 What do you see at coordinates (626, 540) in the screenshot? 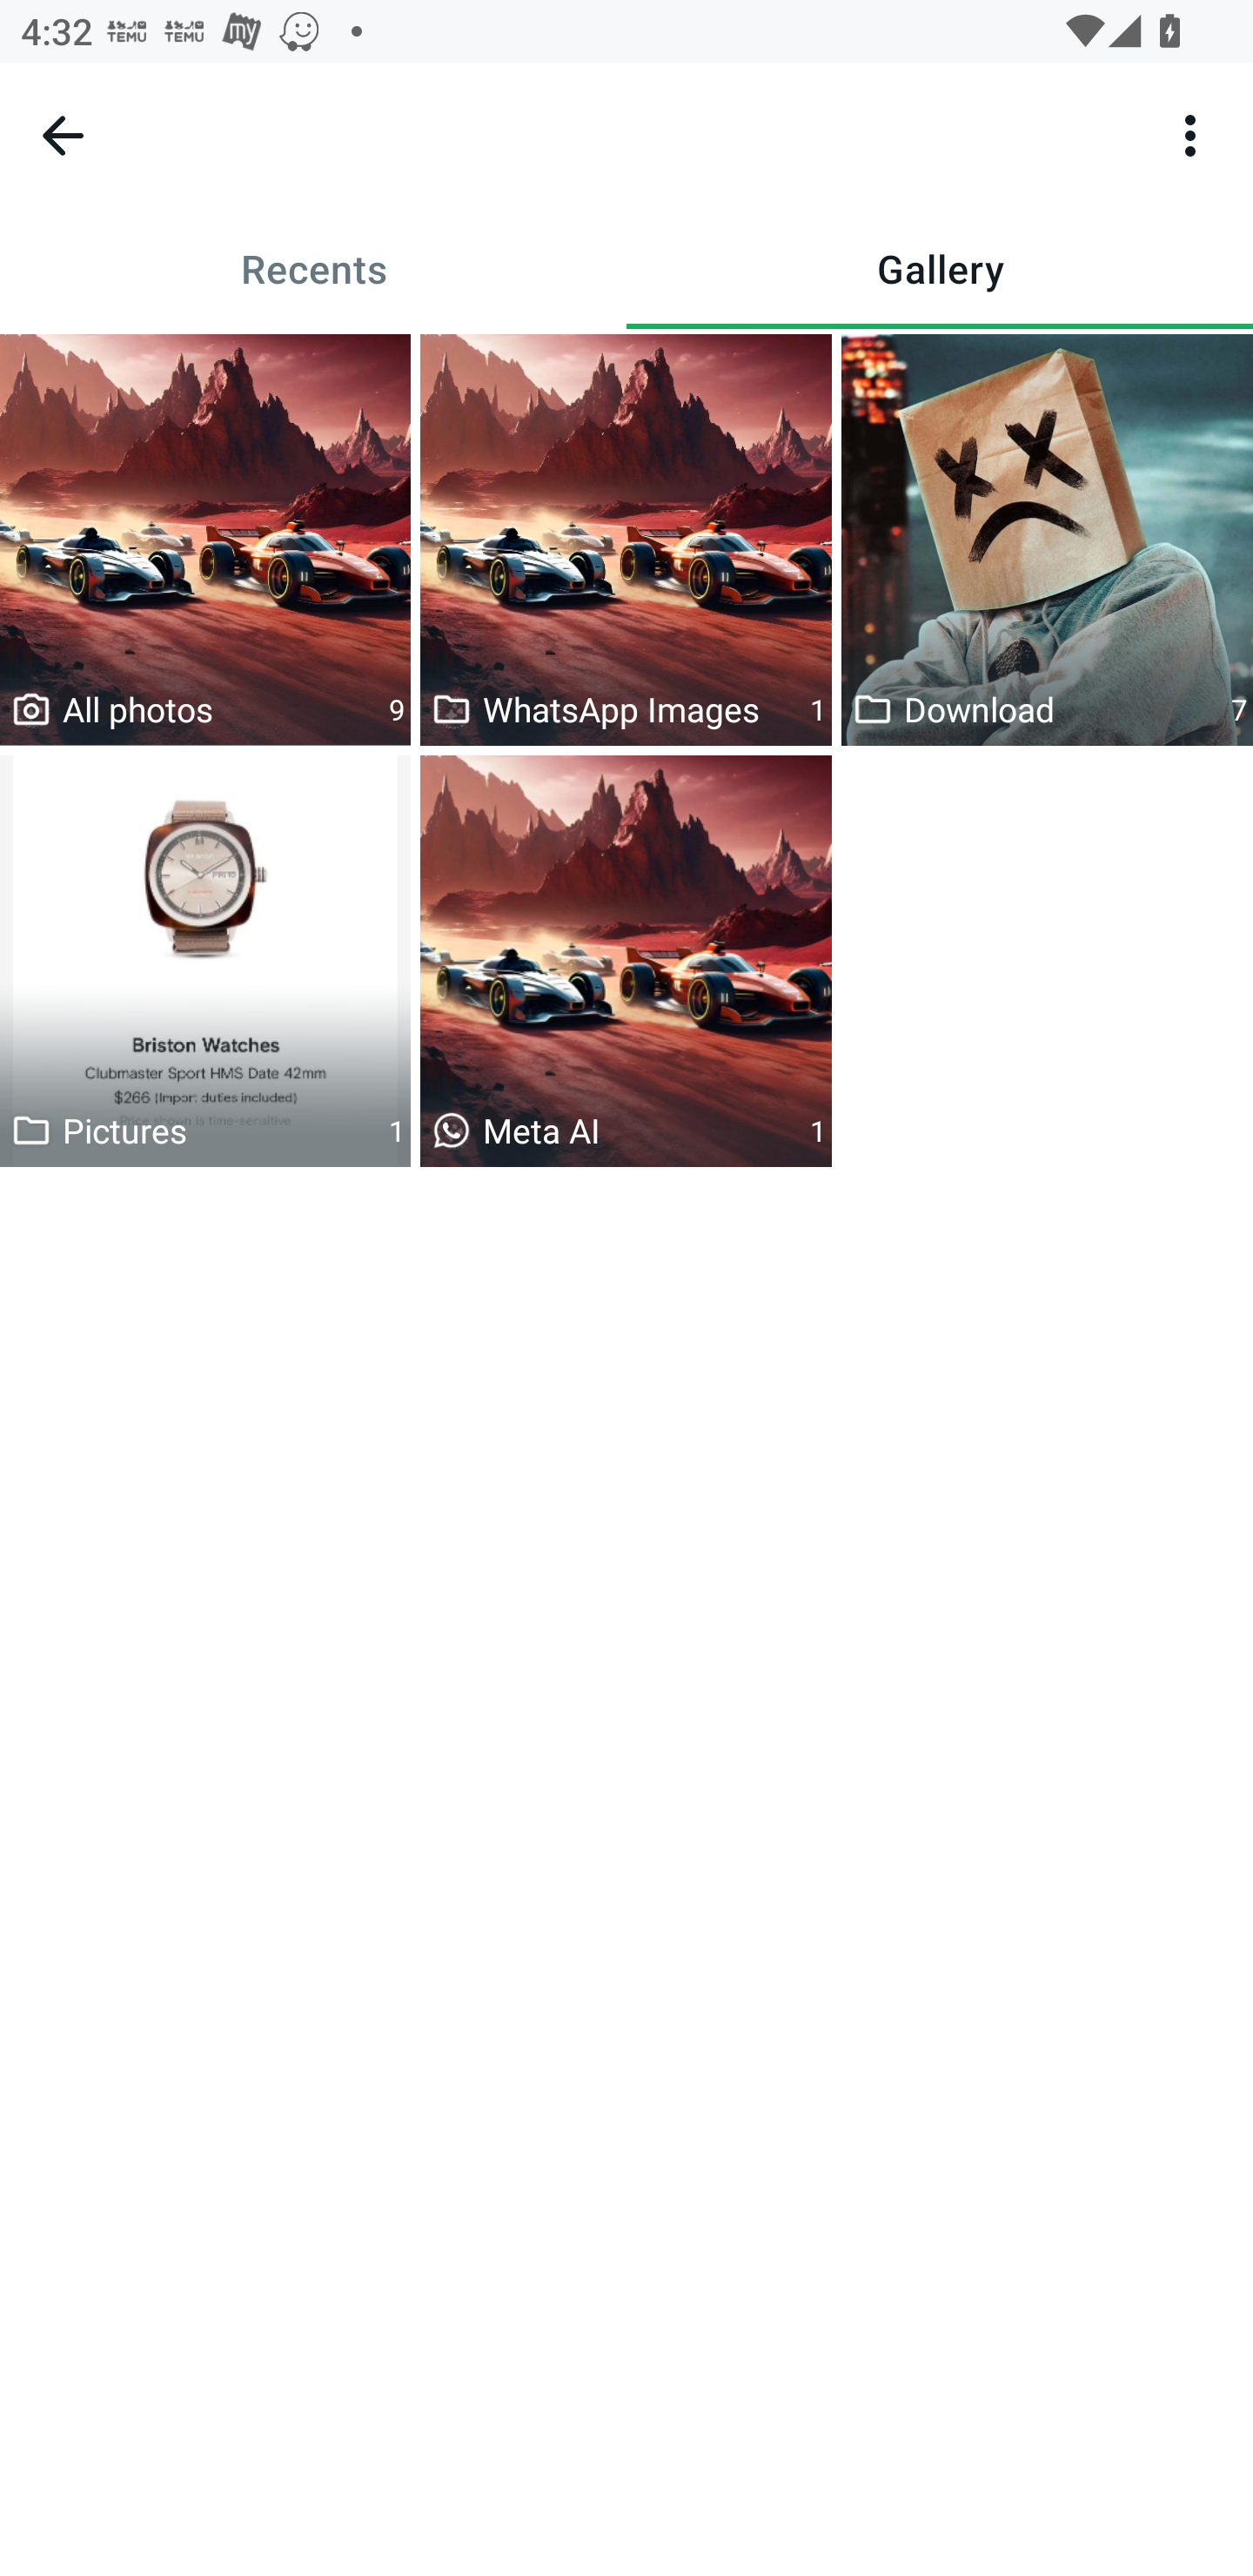
I see `WhatsApp Images 1` at bounding box center [626, 540].